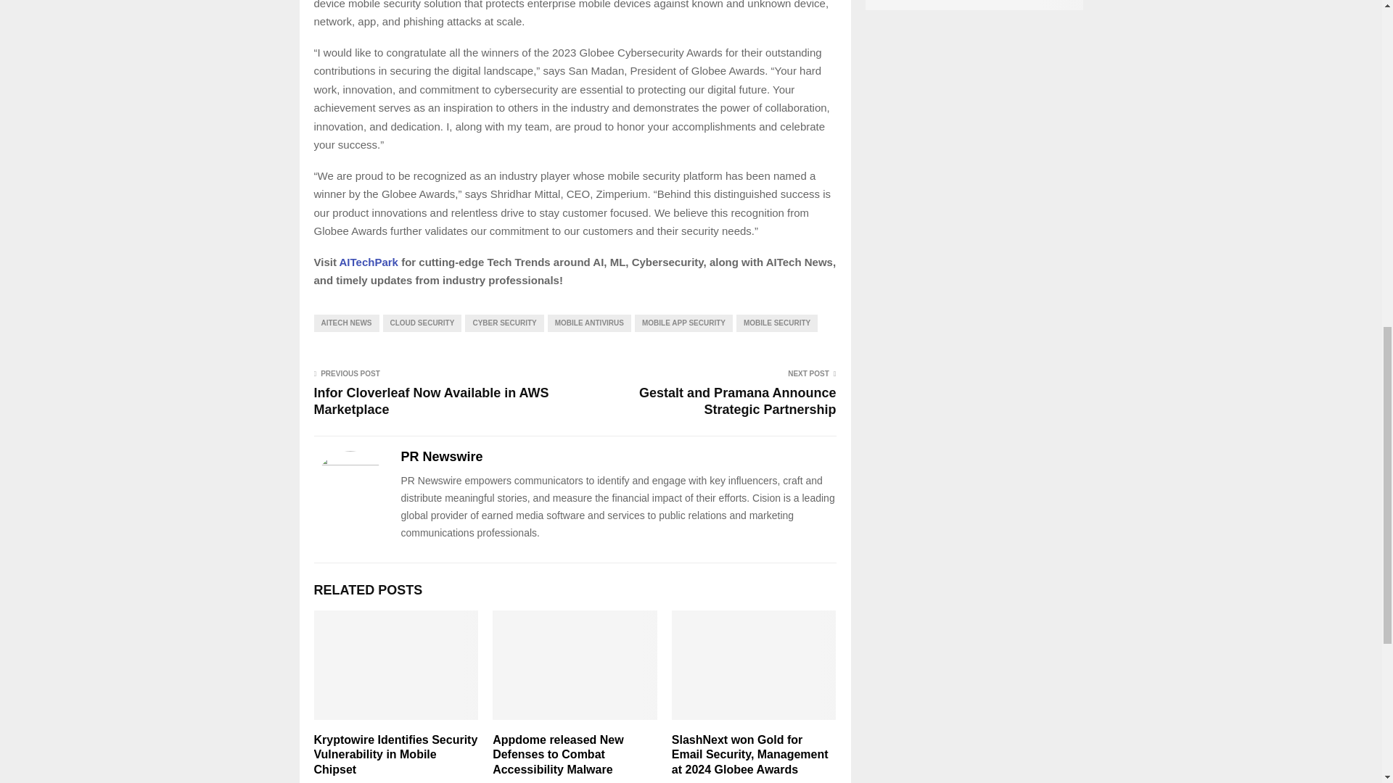  What do you see at coordinates (441, 457) in the screenshot?
I see `Posts by PR Newswire` at bounding box center [441, 457].